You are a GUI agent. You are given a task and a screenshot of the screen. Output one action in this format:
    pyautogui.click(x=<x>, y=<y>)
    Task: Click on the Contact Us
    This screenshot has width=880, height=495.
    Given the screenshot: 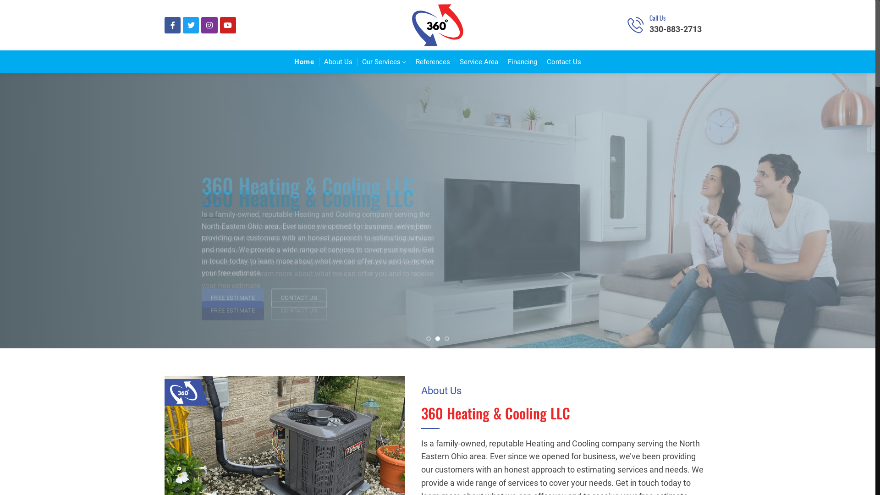 What is the action you would take?
    pyautogui.click(x=564, y=62)
    